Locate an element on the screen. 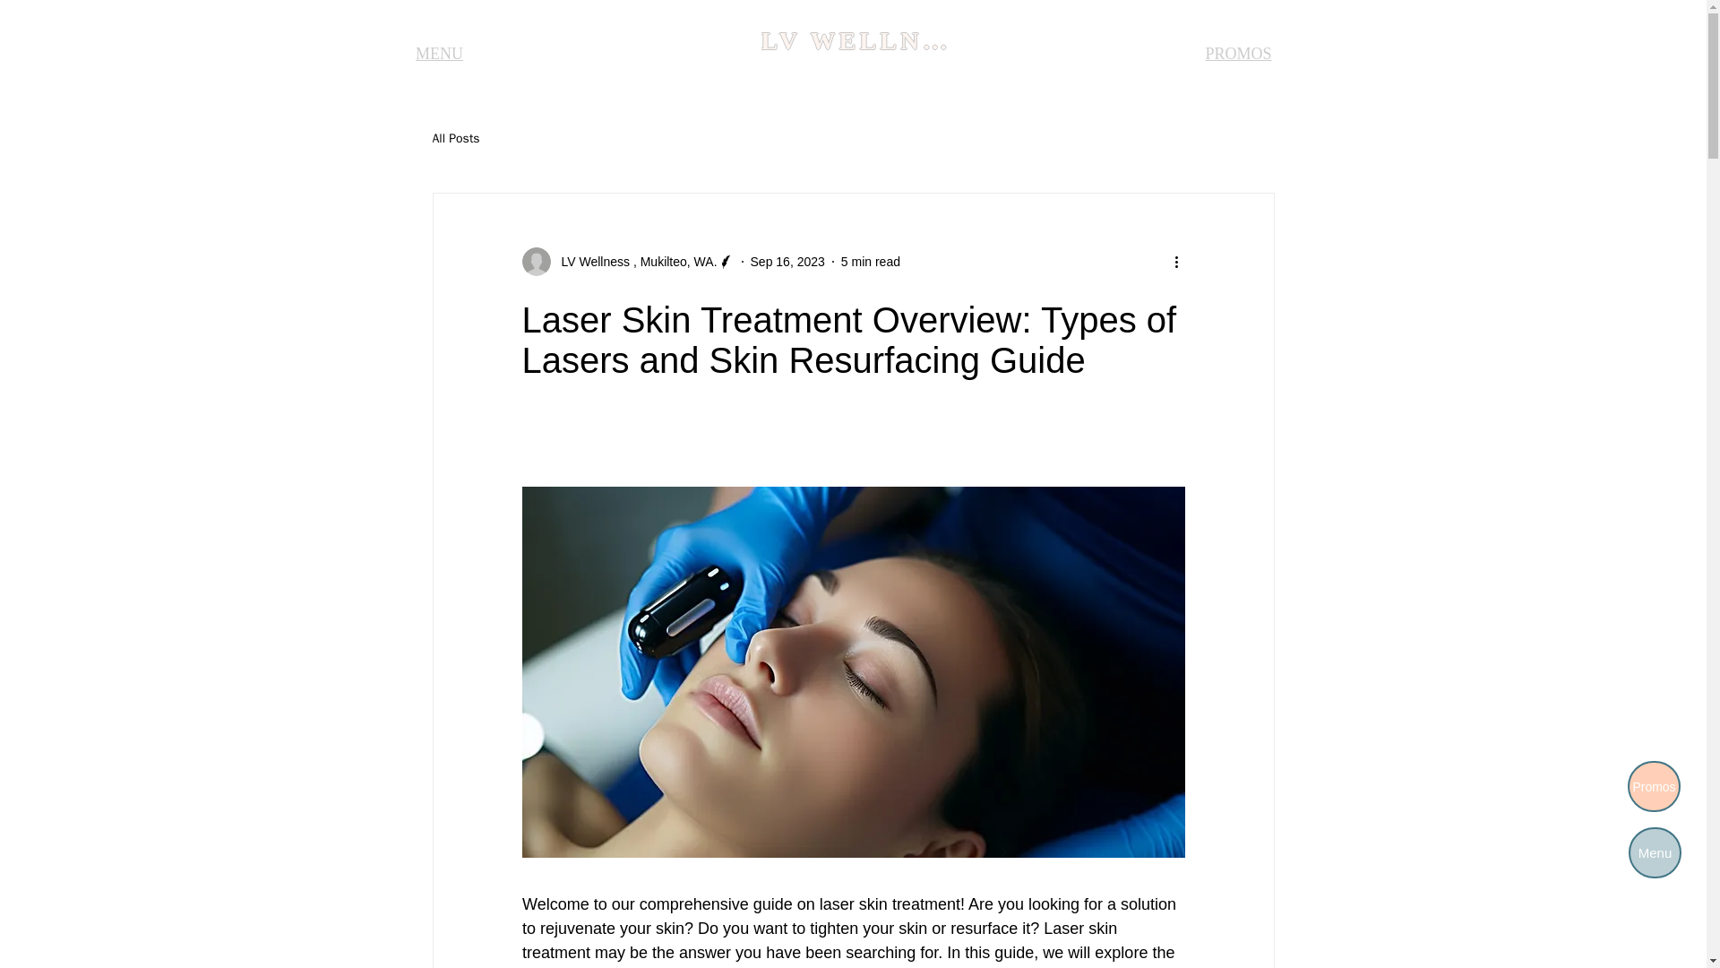 The height and width of the screenshot is (968, 1720). 5 min read is located at coordinates (870, 262).